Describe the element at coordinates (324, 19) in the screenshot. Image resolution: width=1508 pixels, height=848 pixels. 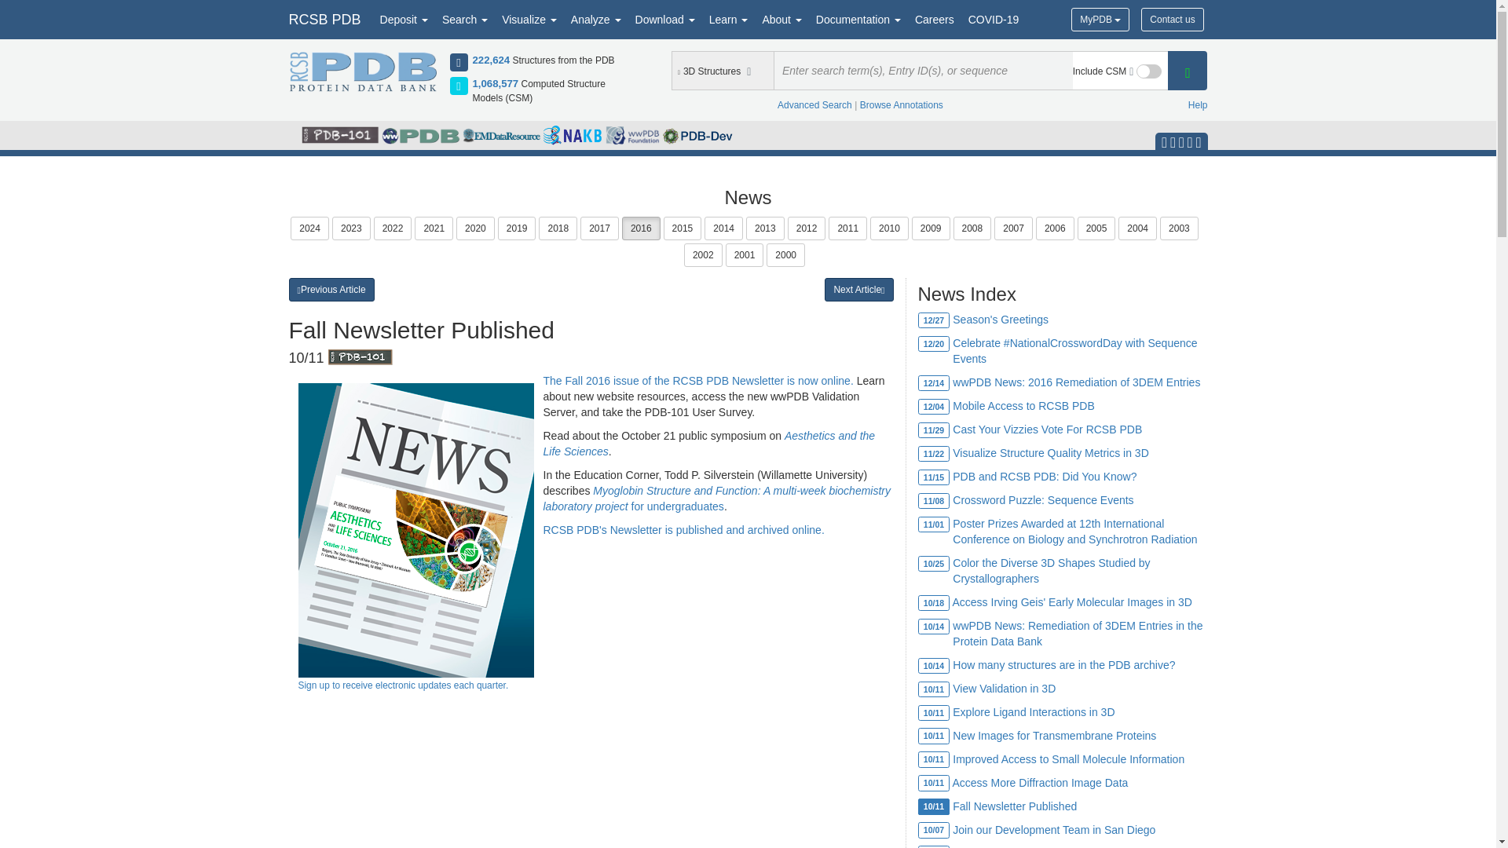
I see `RCSB PDB` at that location.